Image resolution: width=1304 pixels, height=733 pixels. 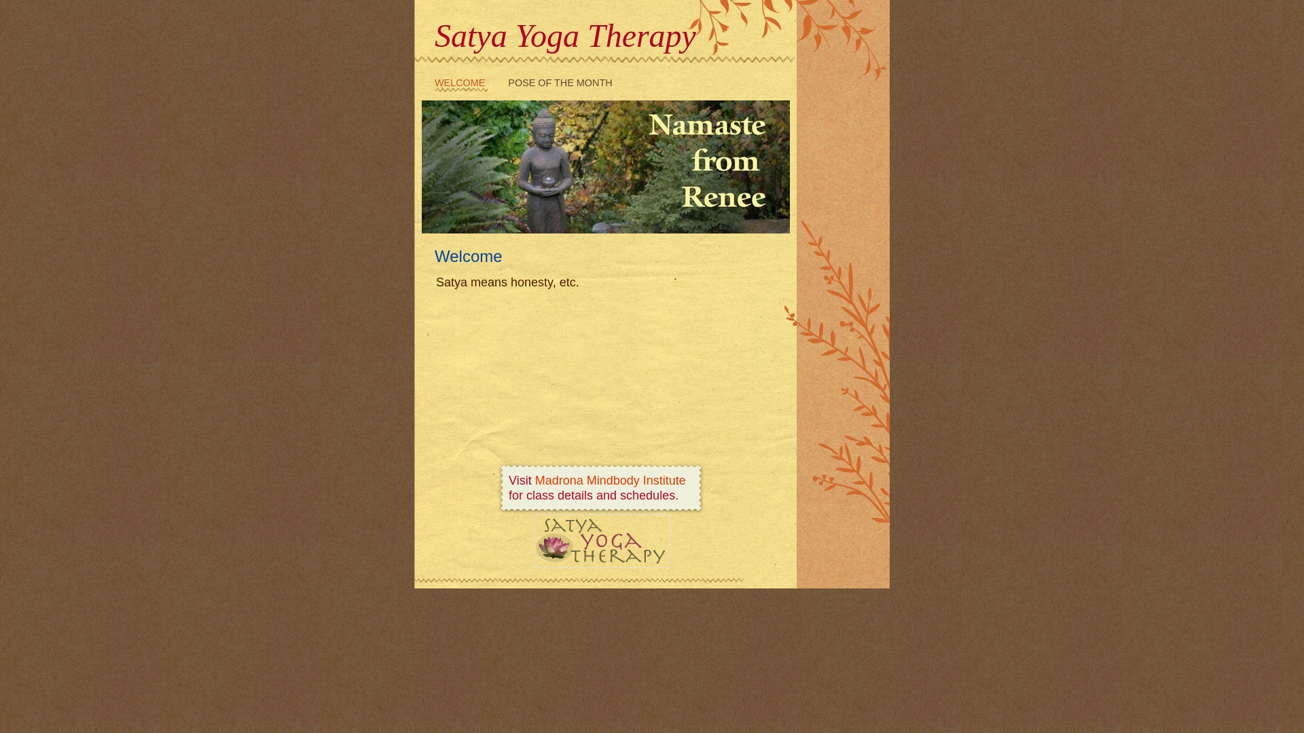 I want to click on POSE OF THE MONTH, so click(x=560, y=84).